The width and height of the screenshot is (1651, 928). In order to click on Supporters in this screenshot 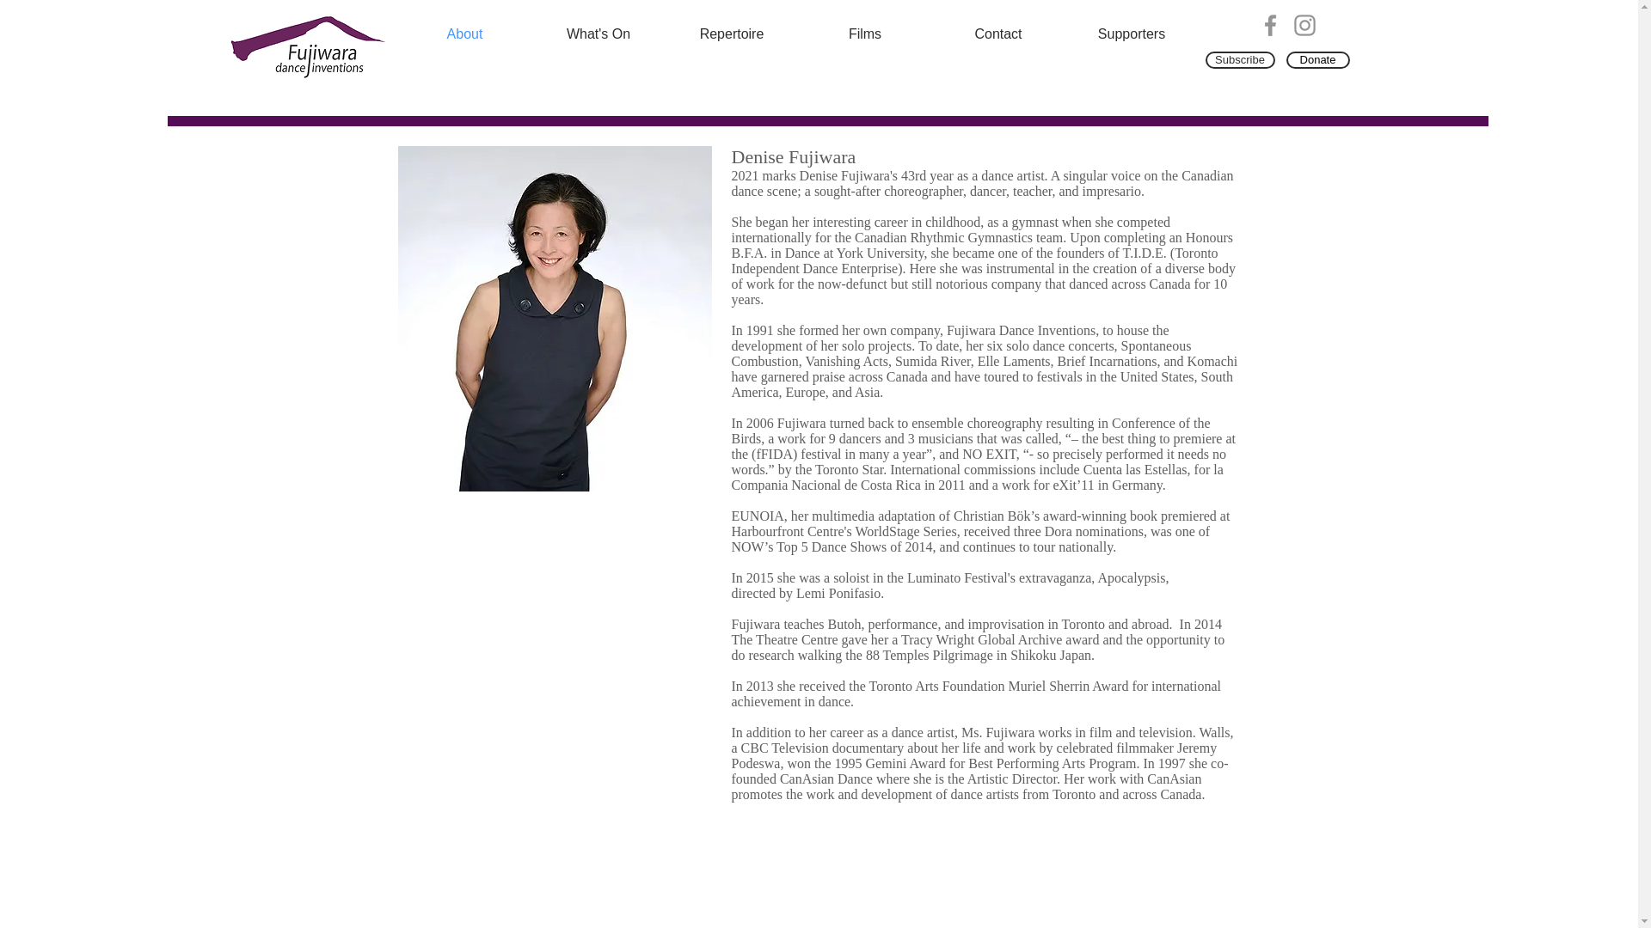, I will do `click(1132, 34)`.